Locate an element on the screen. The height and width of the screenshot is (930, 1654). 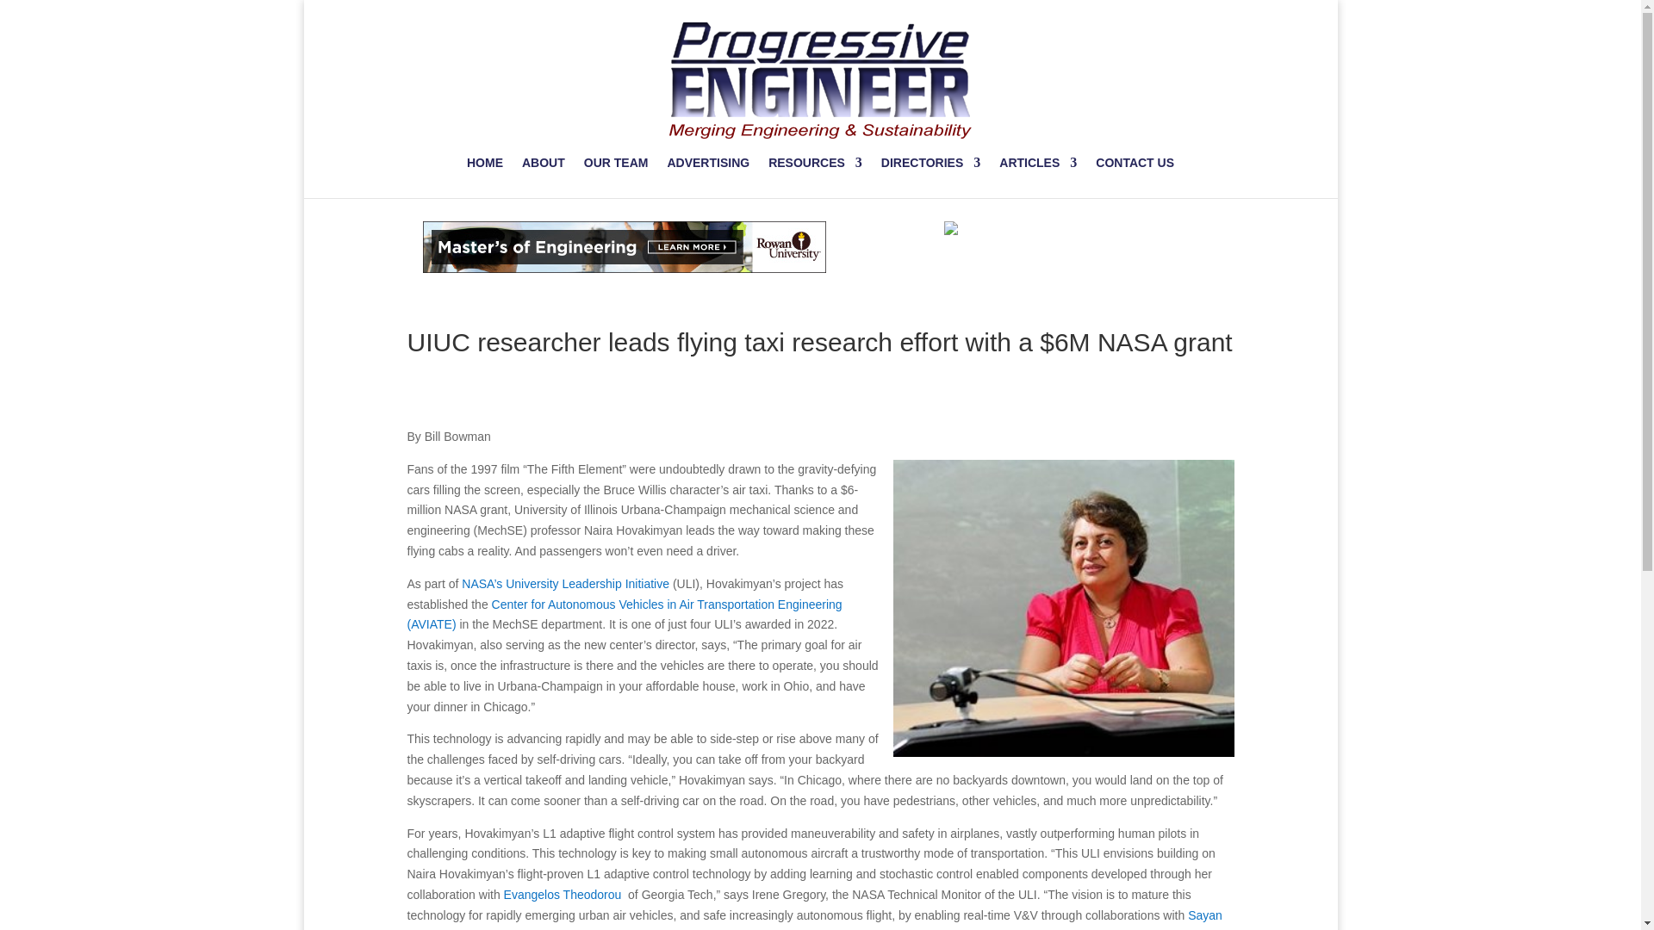
Sayan Mitra is located at coordinates (814, 920).